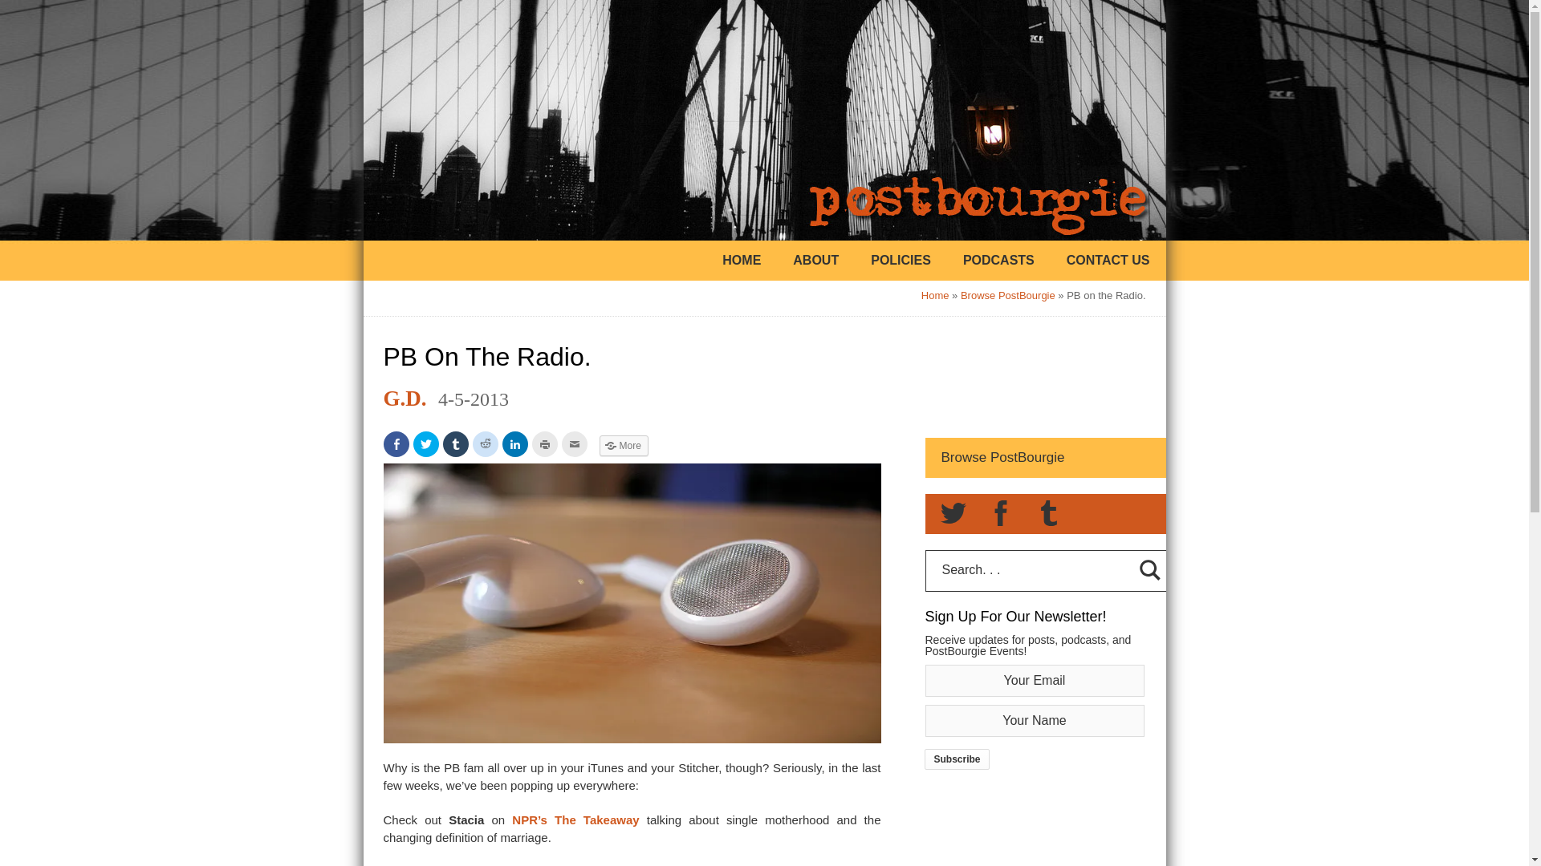  What do you see at coordinates (901, 260) in the screenshot?
I see `POLICIES` at bounding box center [901, 260].